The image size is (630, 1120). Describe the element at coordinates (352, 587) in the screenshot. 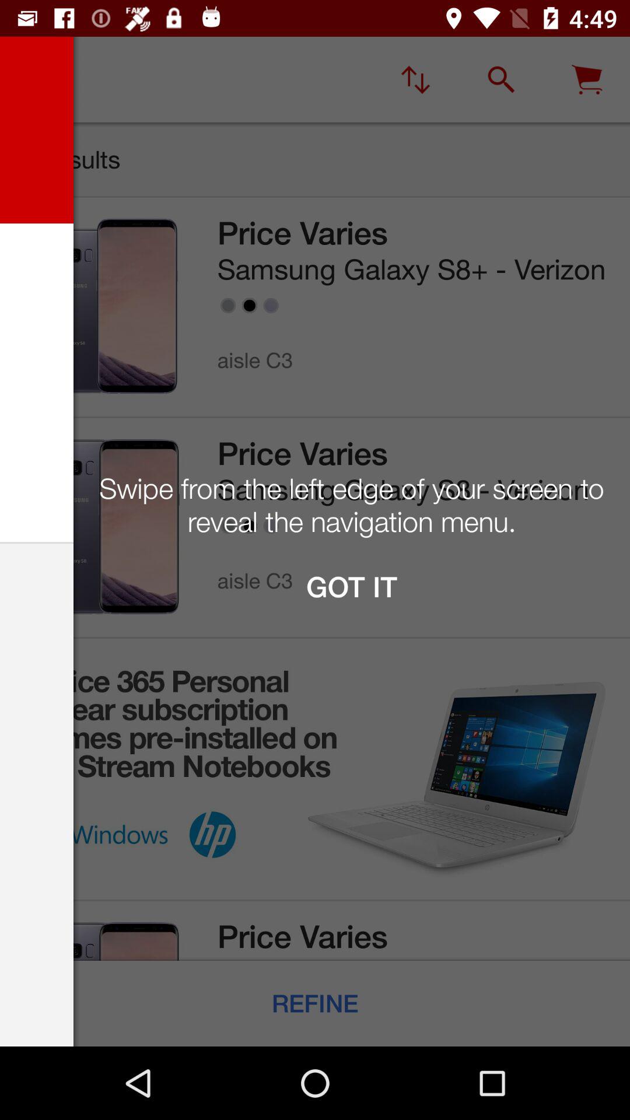

I see `choose icon below the swipe from the icon` at that location.